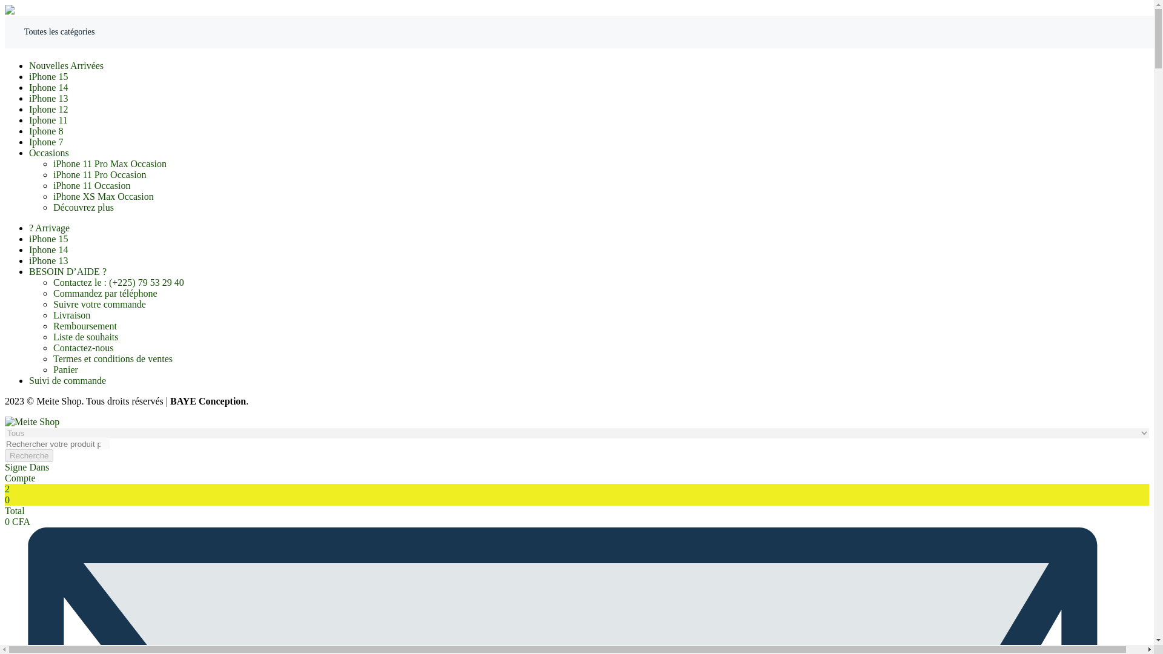 The width and height of the screenshot is (1163, 654). Describe the element at coordinates (31, 421) in the screenshot. I see `Meite Shop` at that location.